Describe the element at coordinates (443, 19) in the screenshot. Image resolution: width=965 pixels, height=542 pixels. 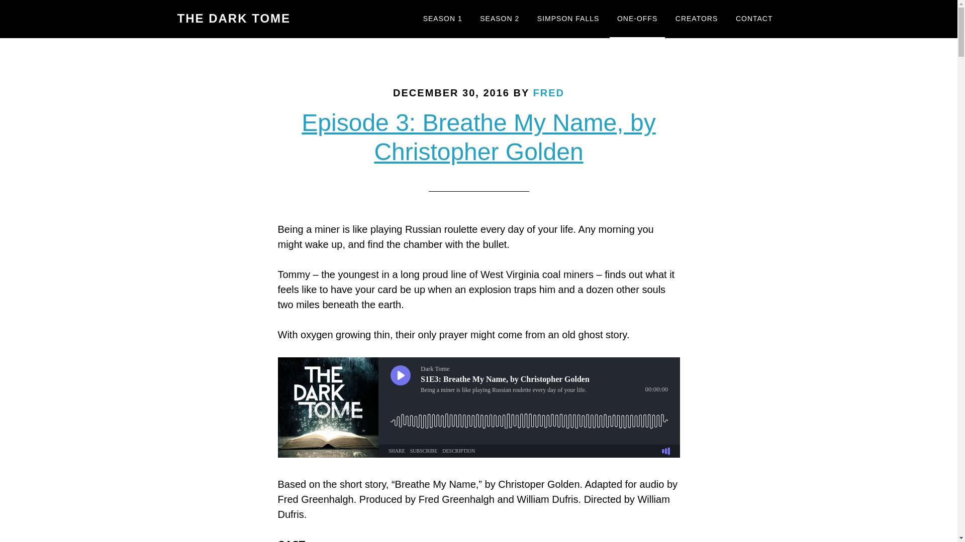
I see `SEASON 1` at that location.